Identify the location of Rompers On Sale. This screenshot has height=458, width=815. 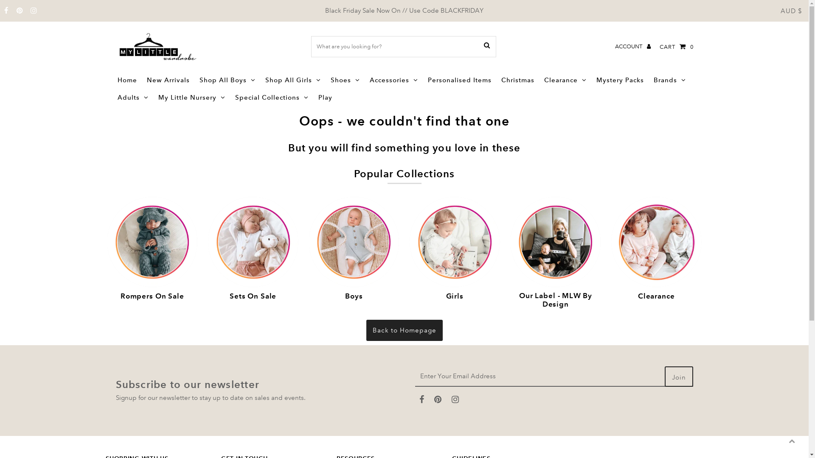
(152, 242).